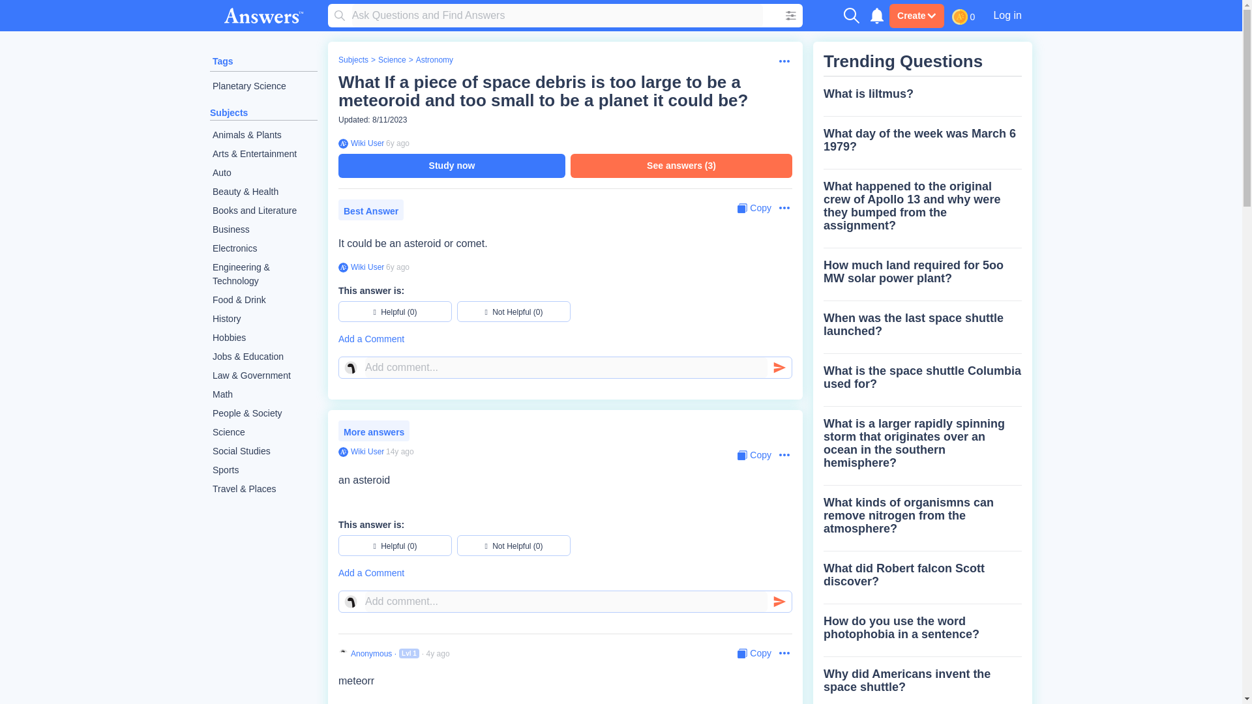  I want to click on Tags, so click(223, 61).